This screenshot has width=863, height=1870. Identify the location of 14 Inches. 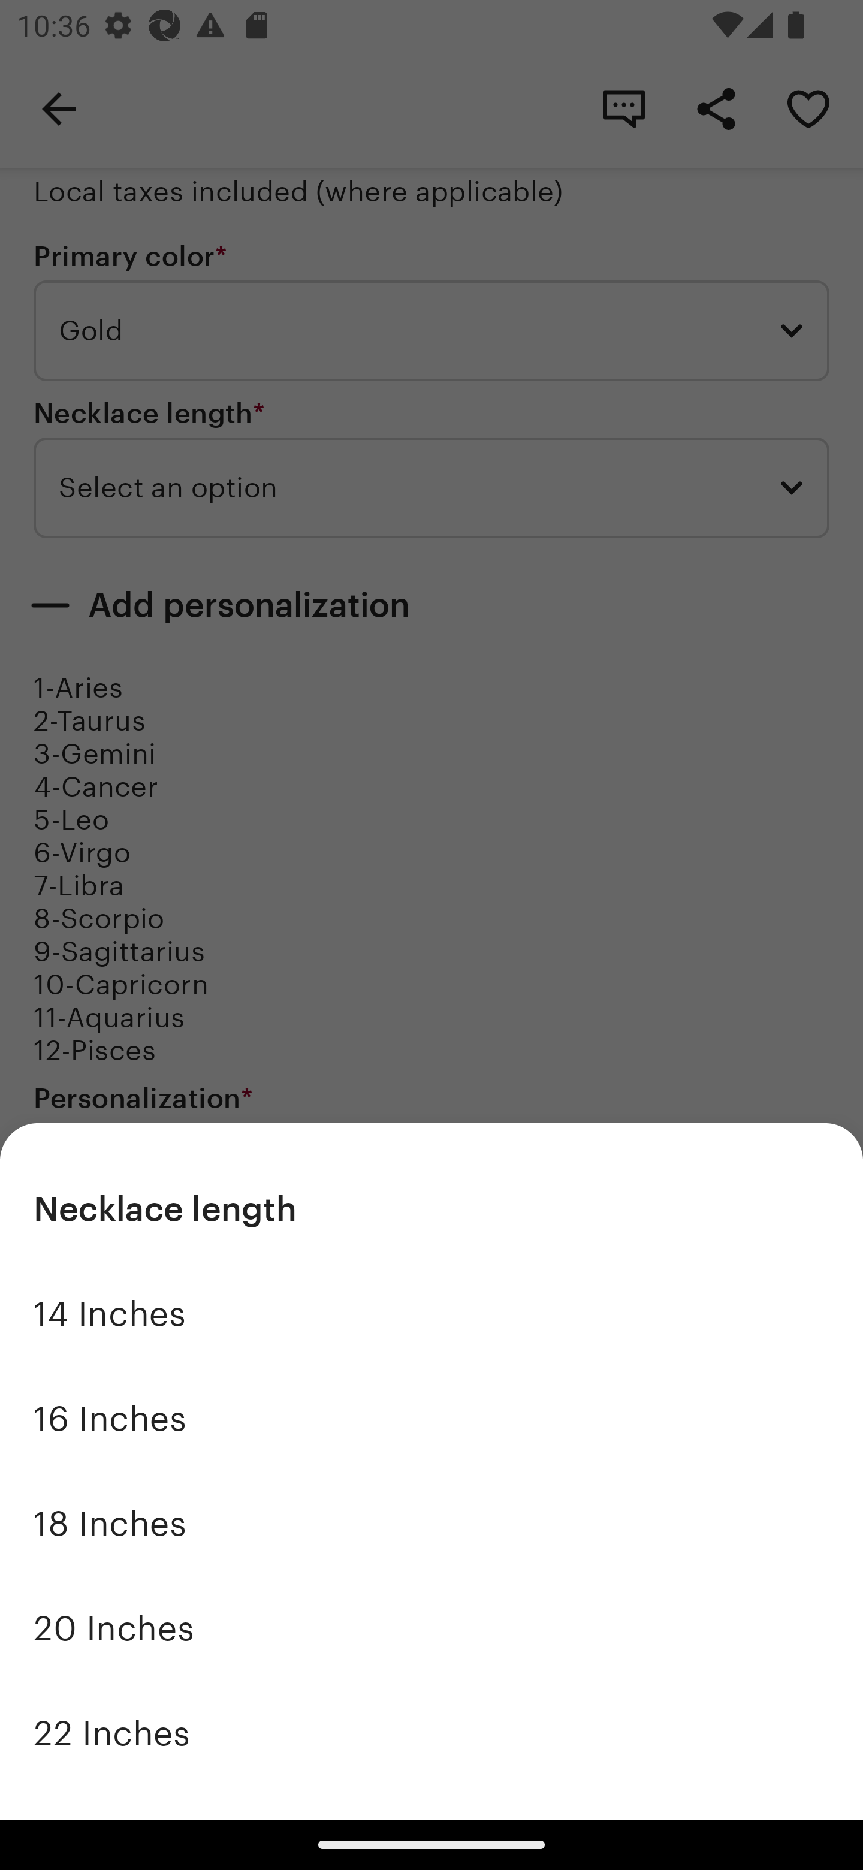
(431, 1314).